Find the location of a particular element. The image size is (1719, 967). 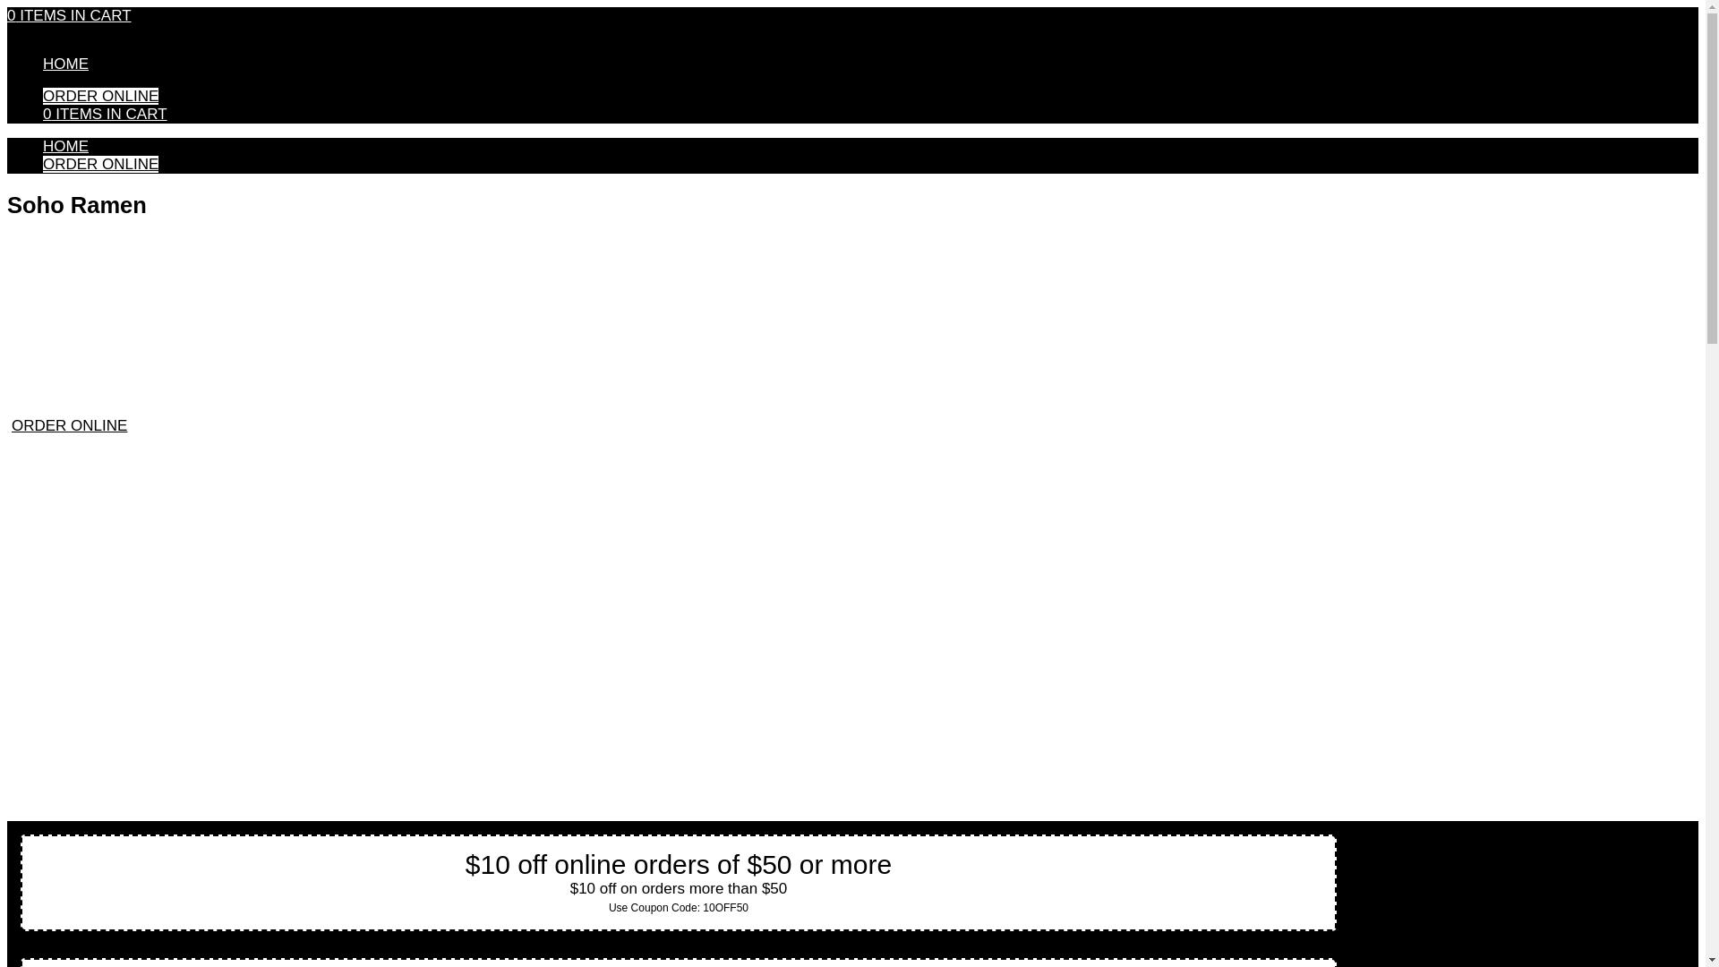

HOME is located at coordinates (66, 64).